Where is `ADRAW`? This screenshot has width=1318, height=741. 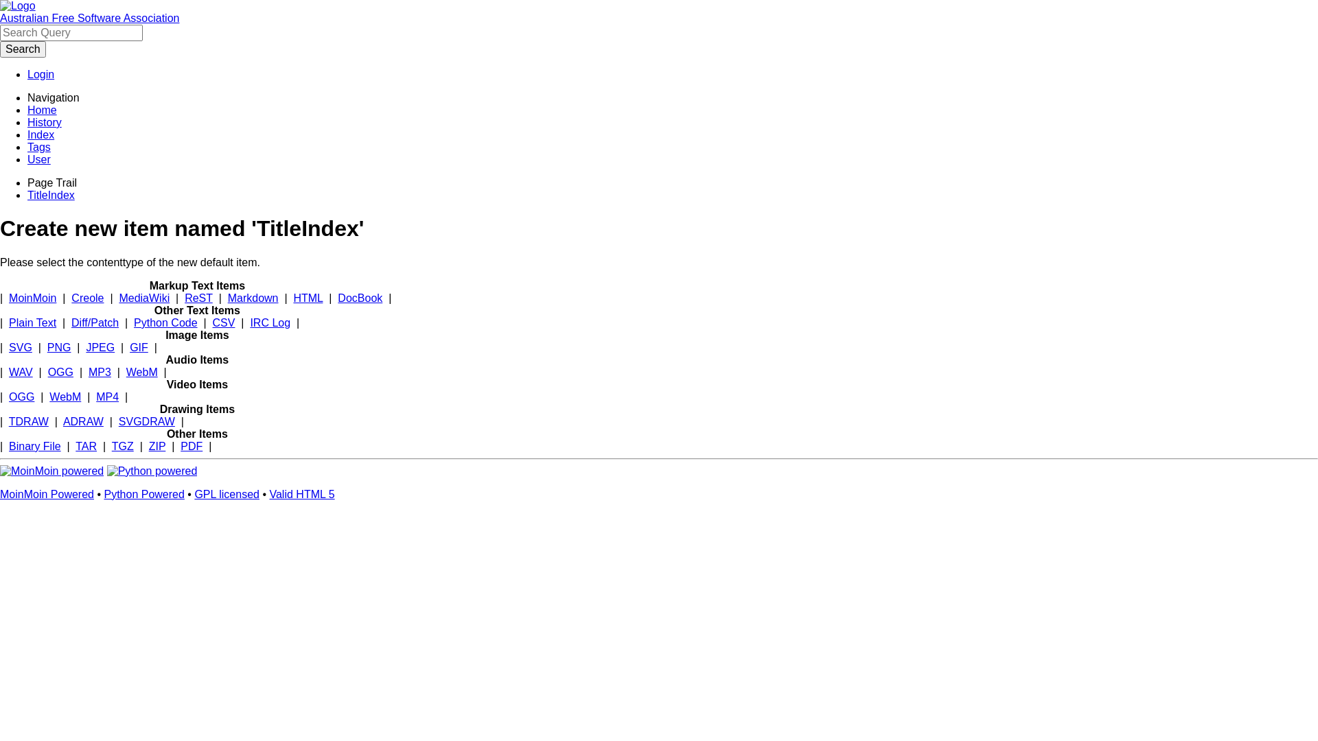 ADRAW is located at coordinates (84, 421).